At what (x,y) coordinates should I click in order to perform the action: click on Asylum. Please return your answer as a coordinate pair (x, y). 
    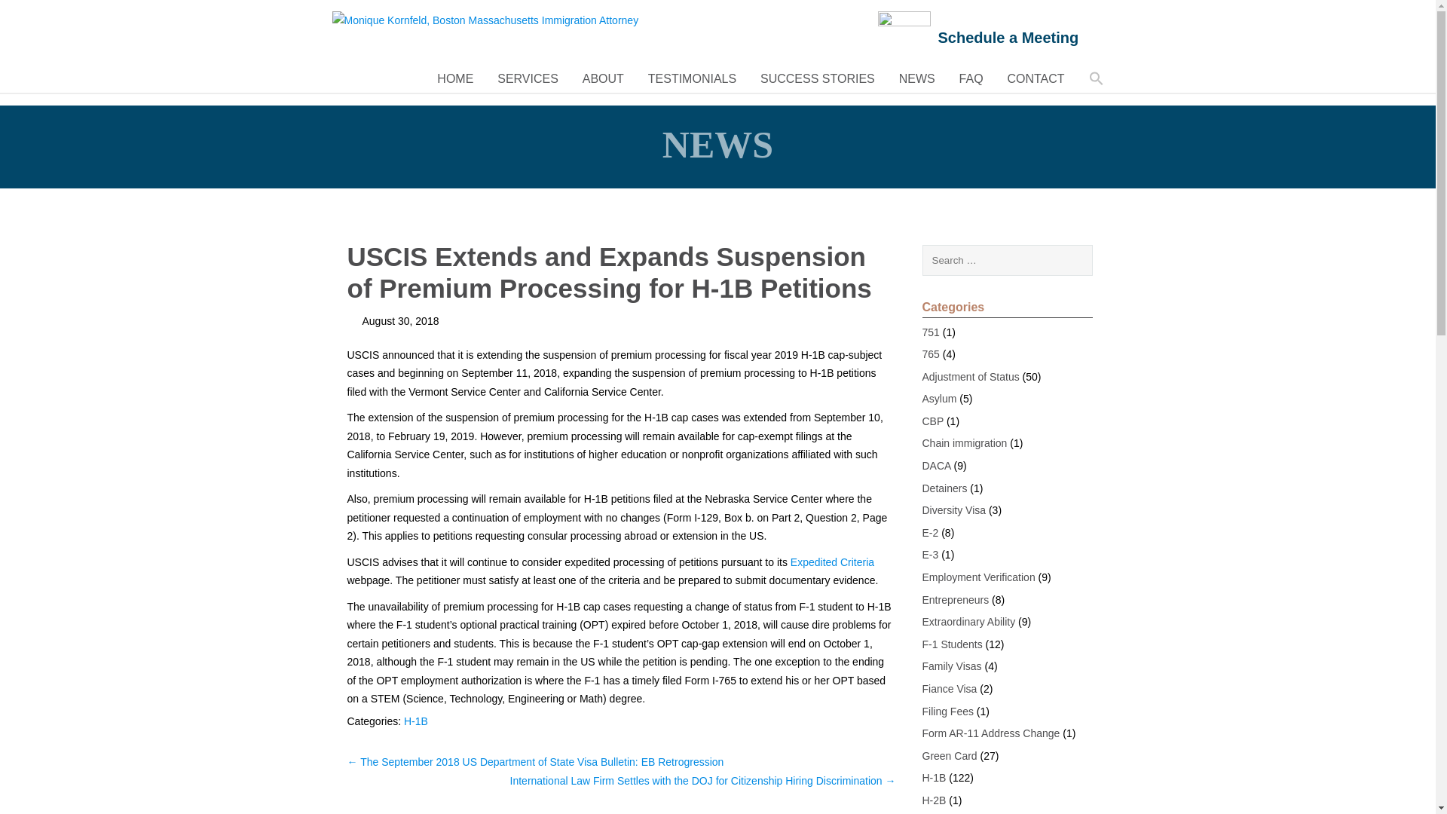
    Looking at the image, I should click on (939, 398).